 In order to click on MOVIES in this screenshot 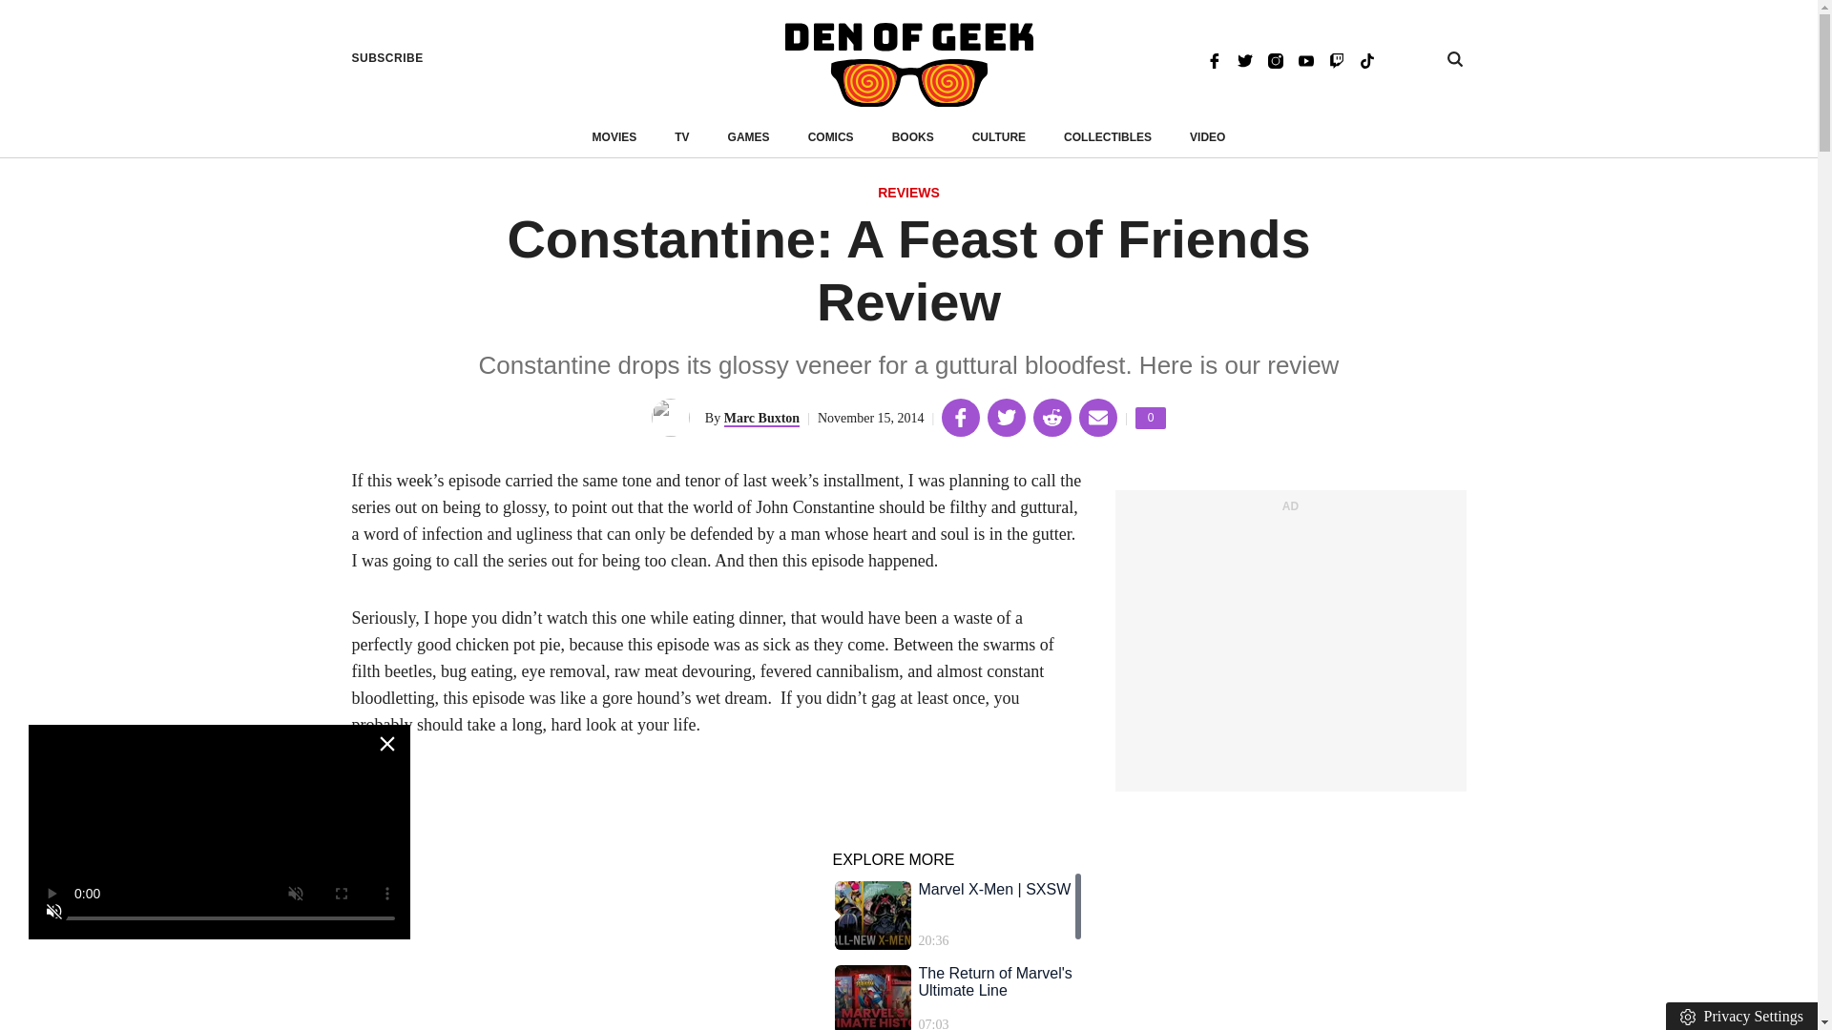, I will do `click(1289, 650)`.